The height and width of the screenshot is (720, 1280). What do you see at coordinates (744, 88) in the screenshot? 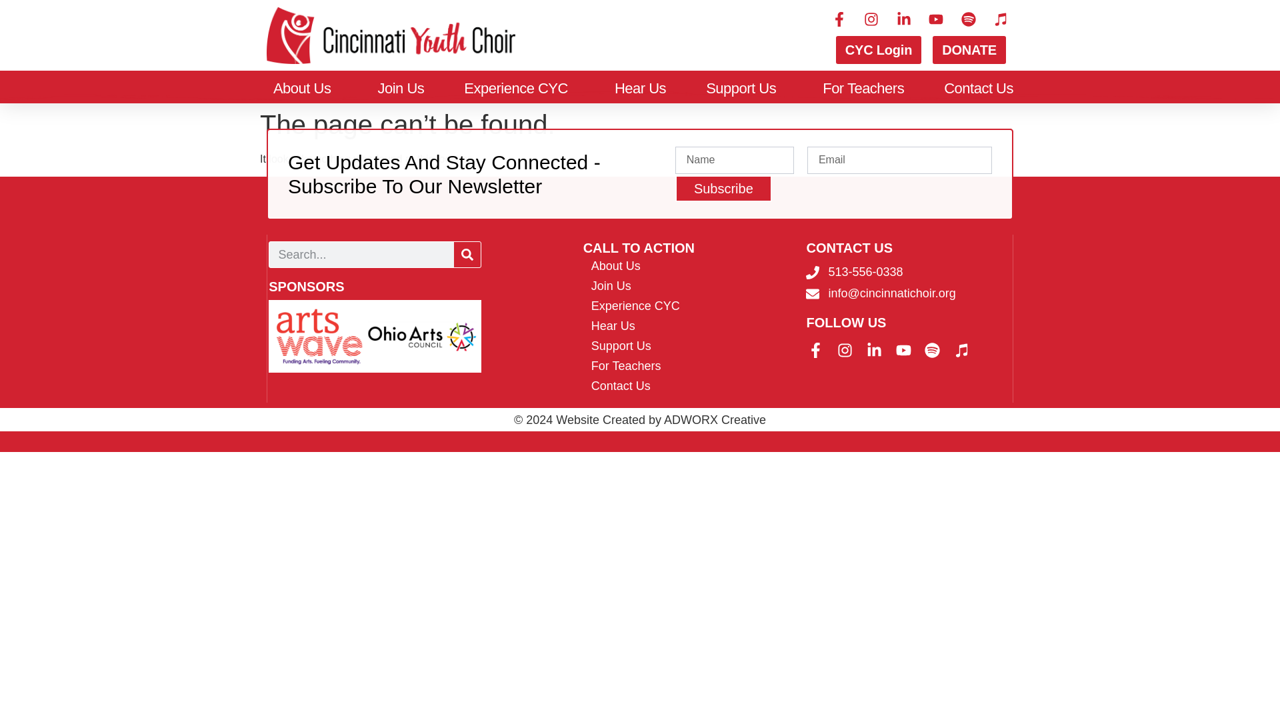
I see `Support Us` at bounding box center [744, 88].